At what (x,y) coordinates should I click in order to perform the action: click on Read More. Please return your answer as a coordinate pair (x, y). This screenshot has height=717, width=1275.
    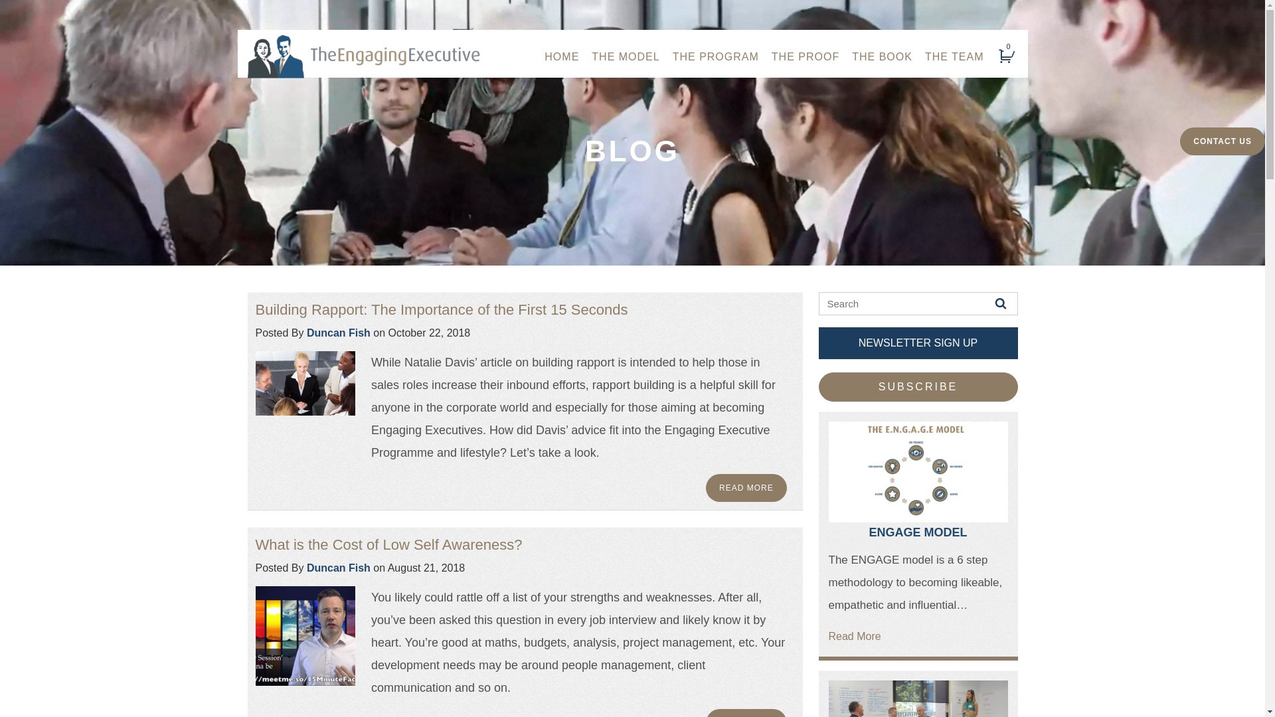
    Looking at the image, I should click on (855, 636).